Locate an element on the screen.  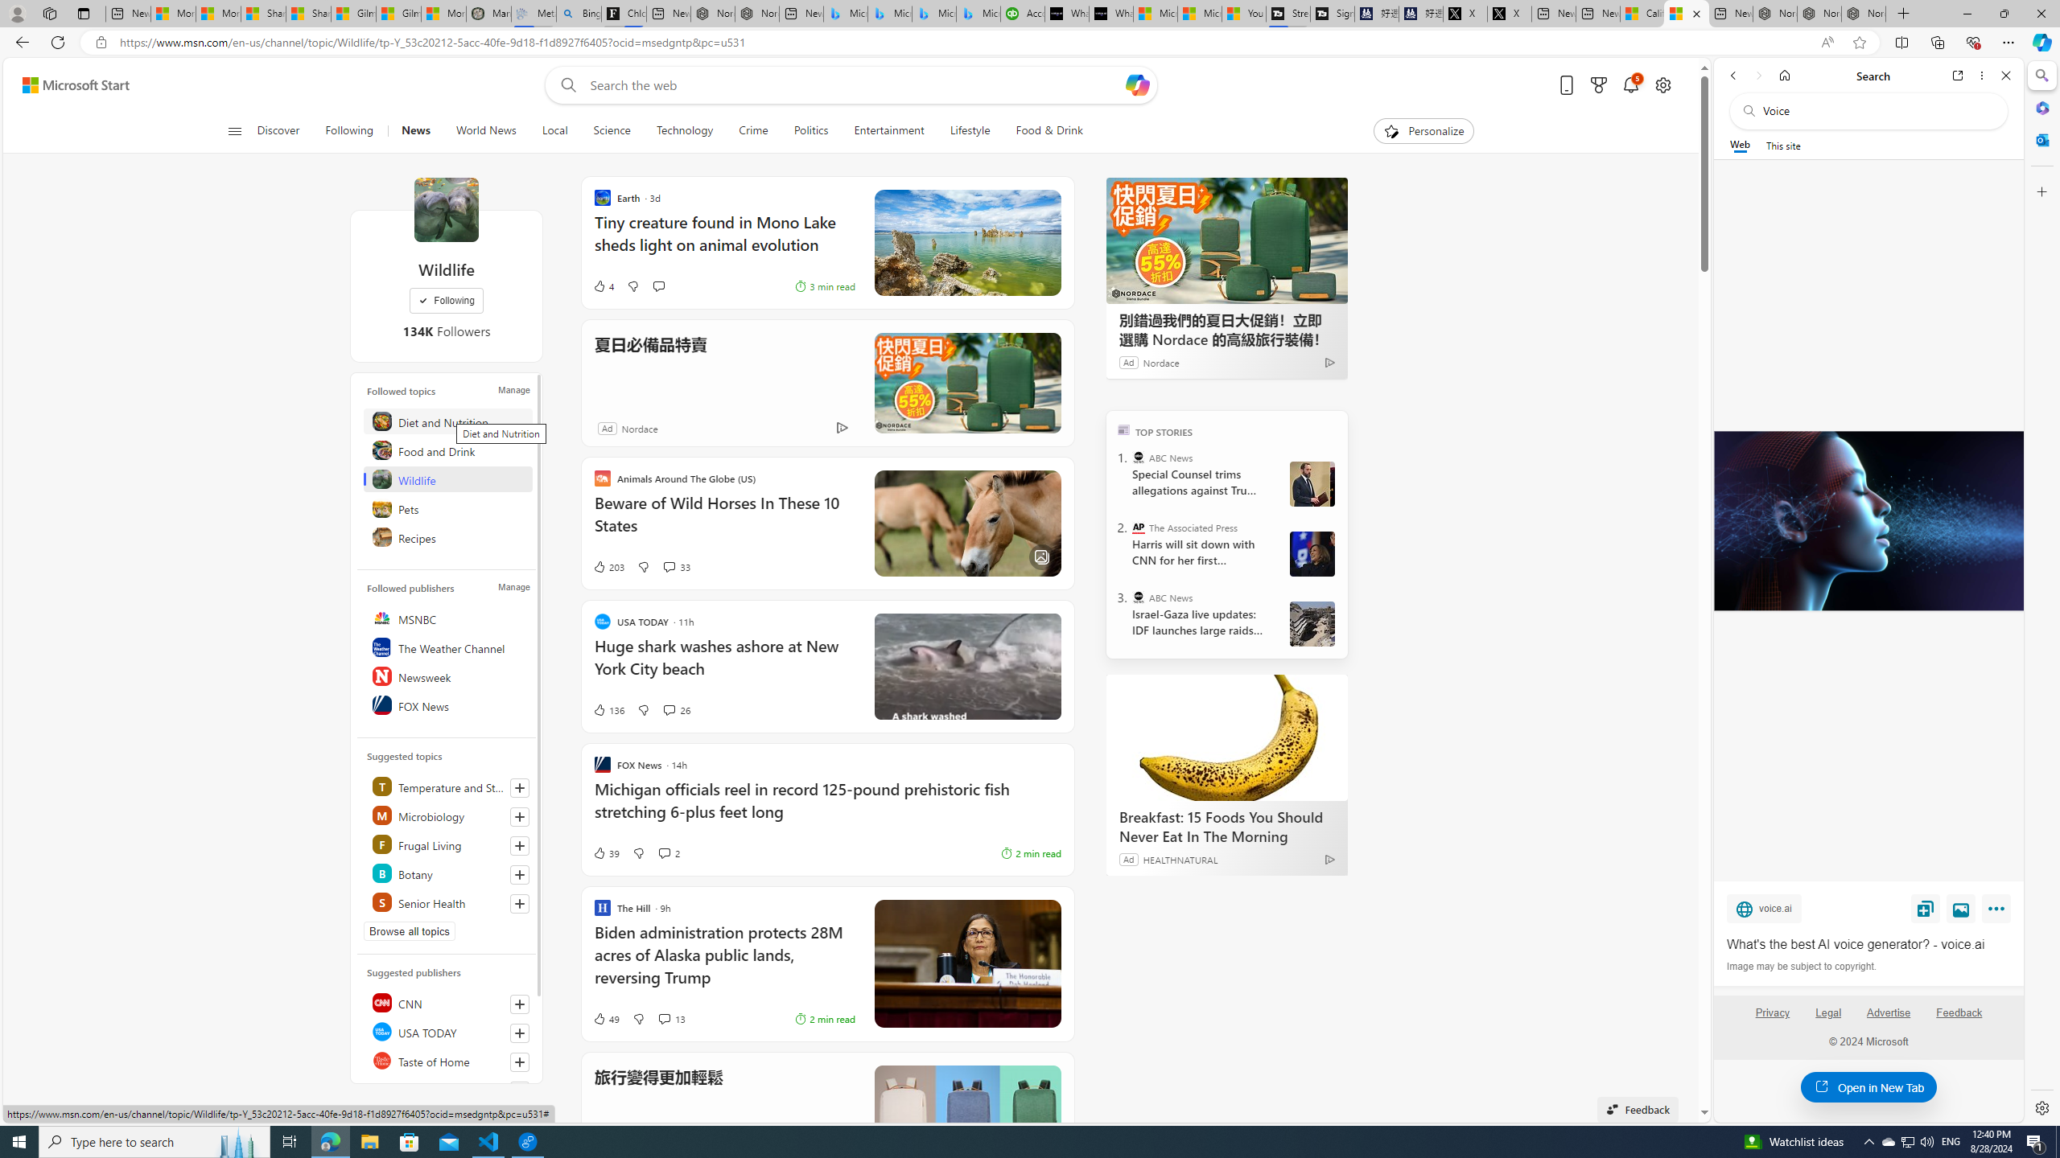
View comments 26 Comment is located at coordinates (668, 710).